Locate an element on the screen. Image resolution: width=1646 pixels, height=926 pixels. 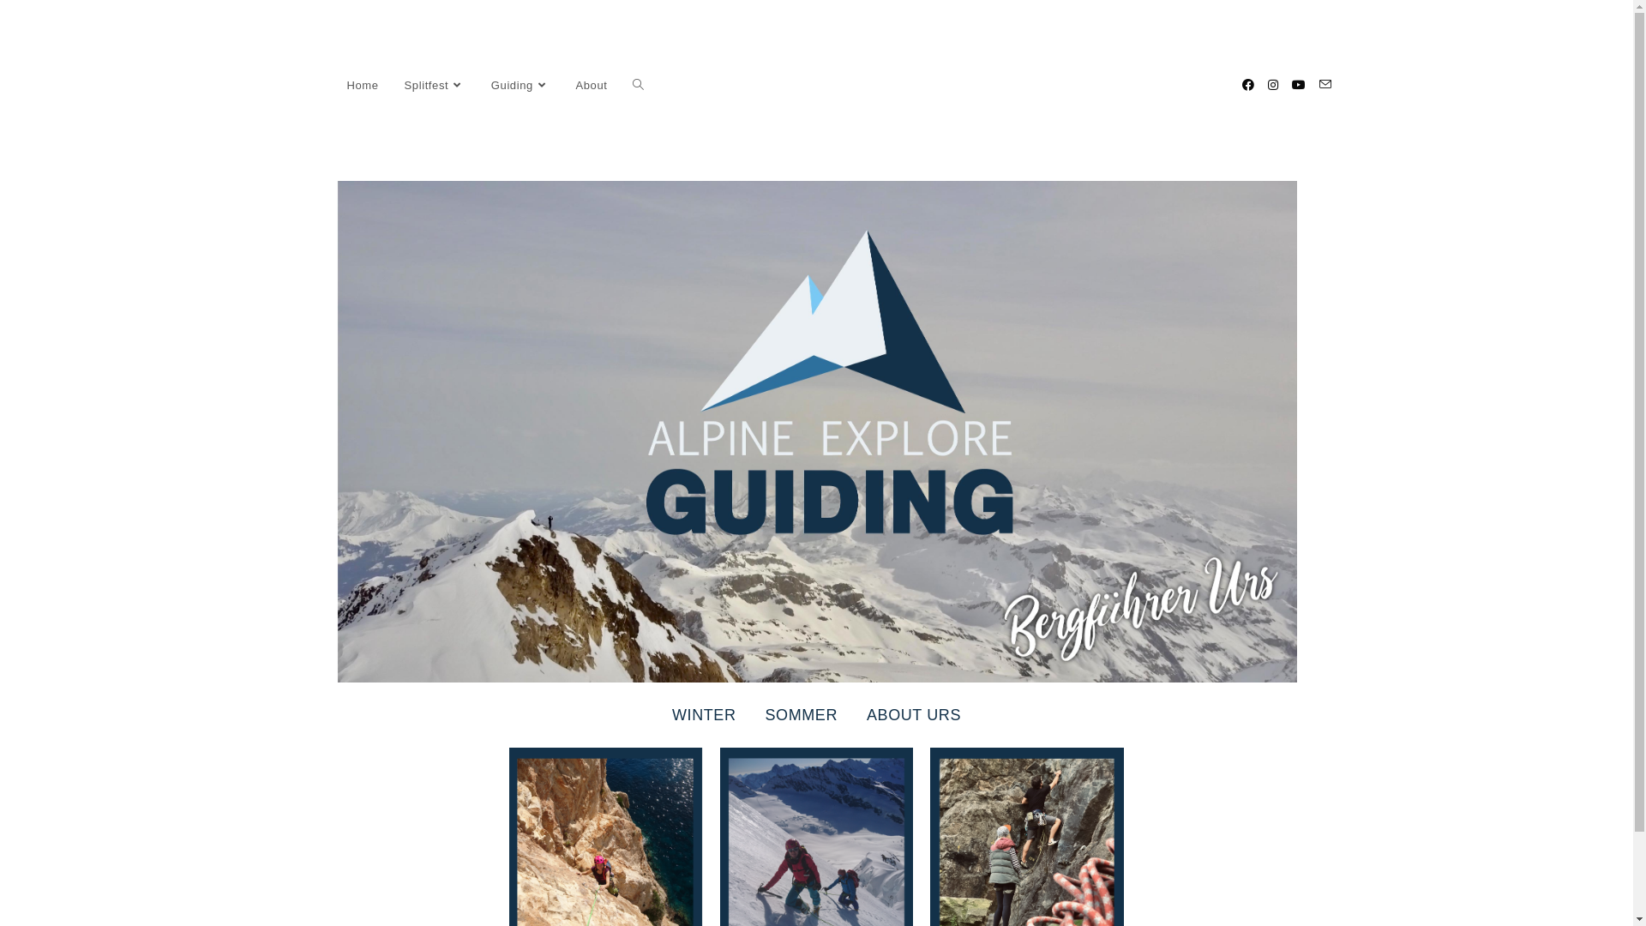
Guiding is located at coordinates (521, 86).